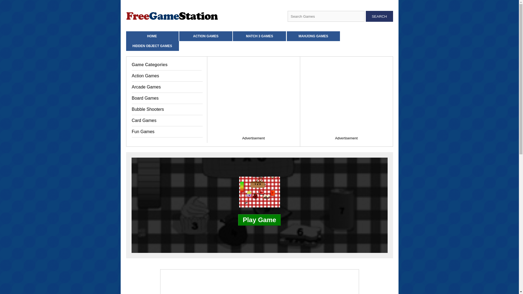 The width and height of the screenshot is (523, 294). What do you see at coordinates (167, 87) in the screenshot?
I see `Arcade Games` at bounding box center [167, 87].